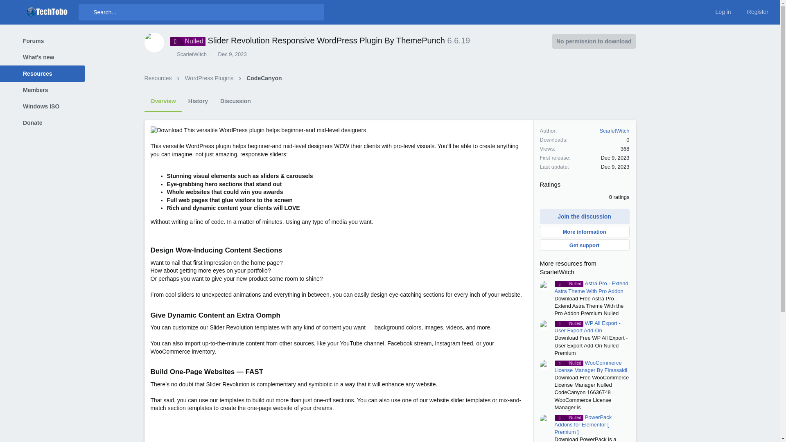 The image size is (786, 442). I want to click on Dec 9, 2023 at 9:35 AM, so click(615, 158).